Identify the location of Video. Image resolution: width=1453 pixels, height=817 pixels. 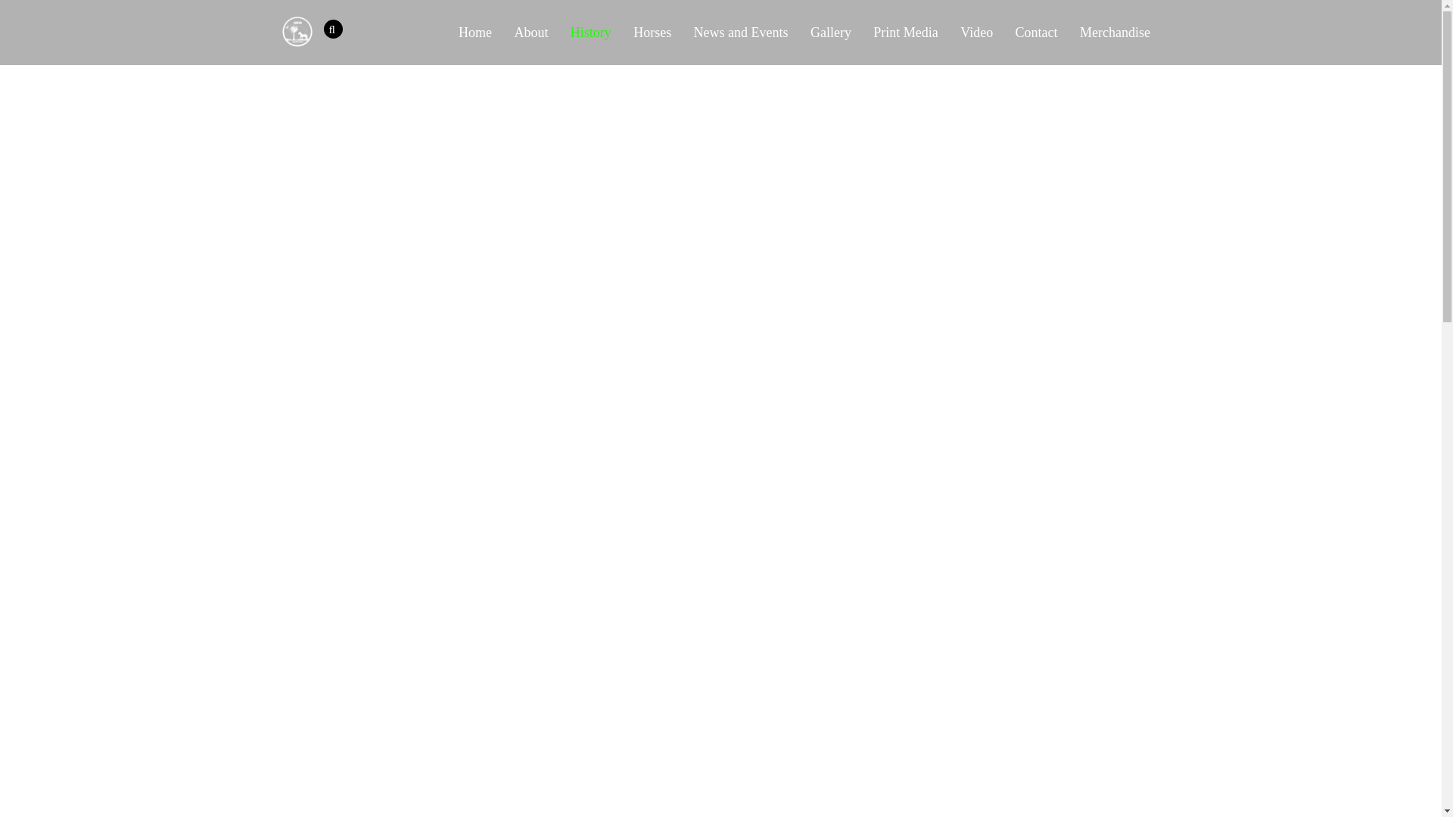
(976, 33).